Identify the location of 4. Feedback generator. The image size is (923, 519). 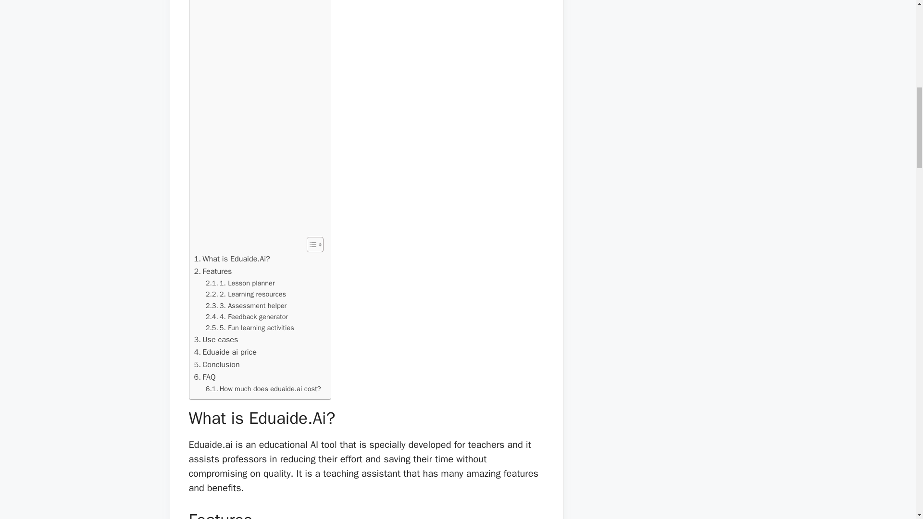
(247, 317).